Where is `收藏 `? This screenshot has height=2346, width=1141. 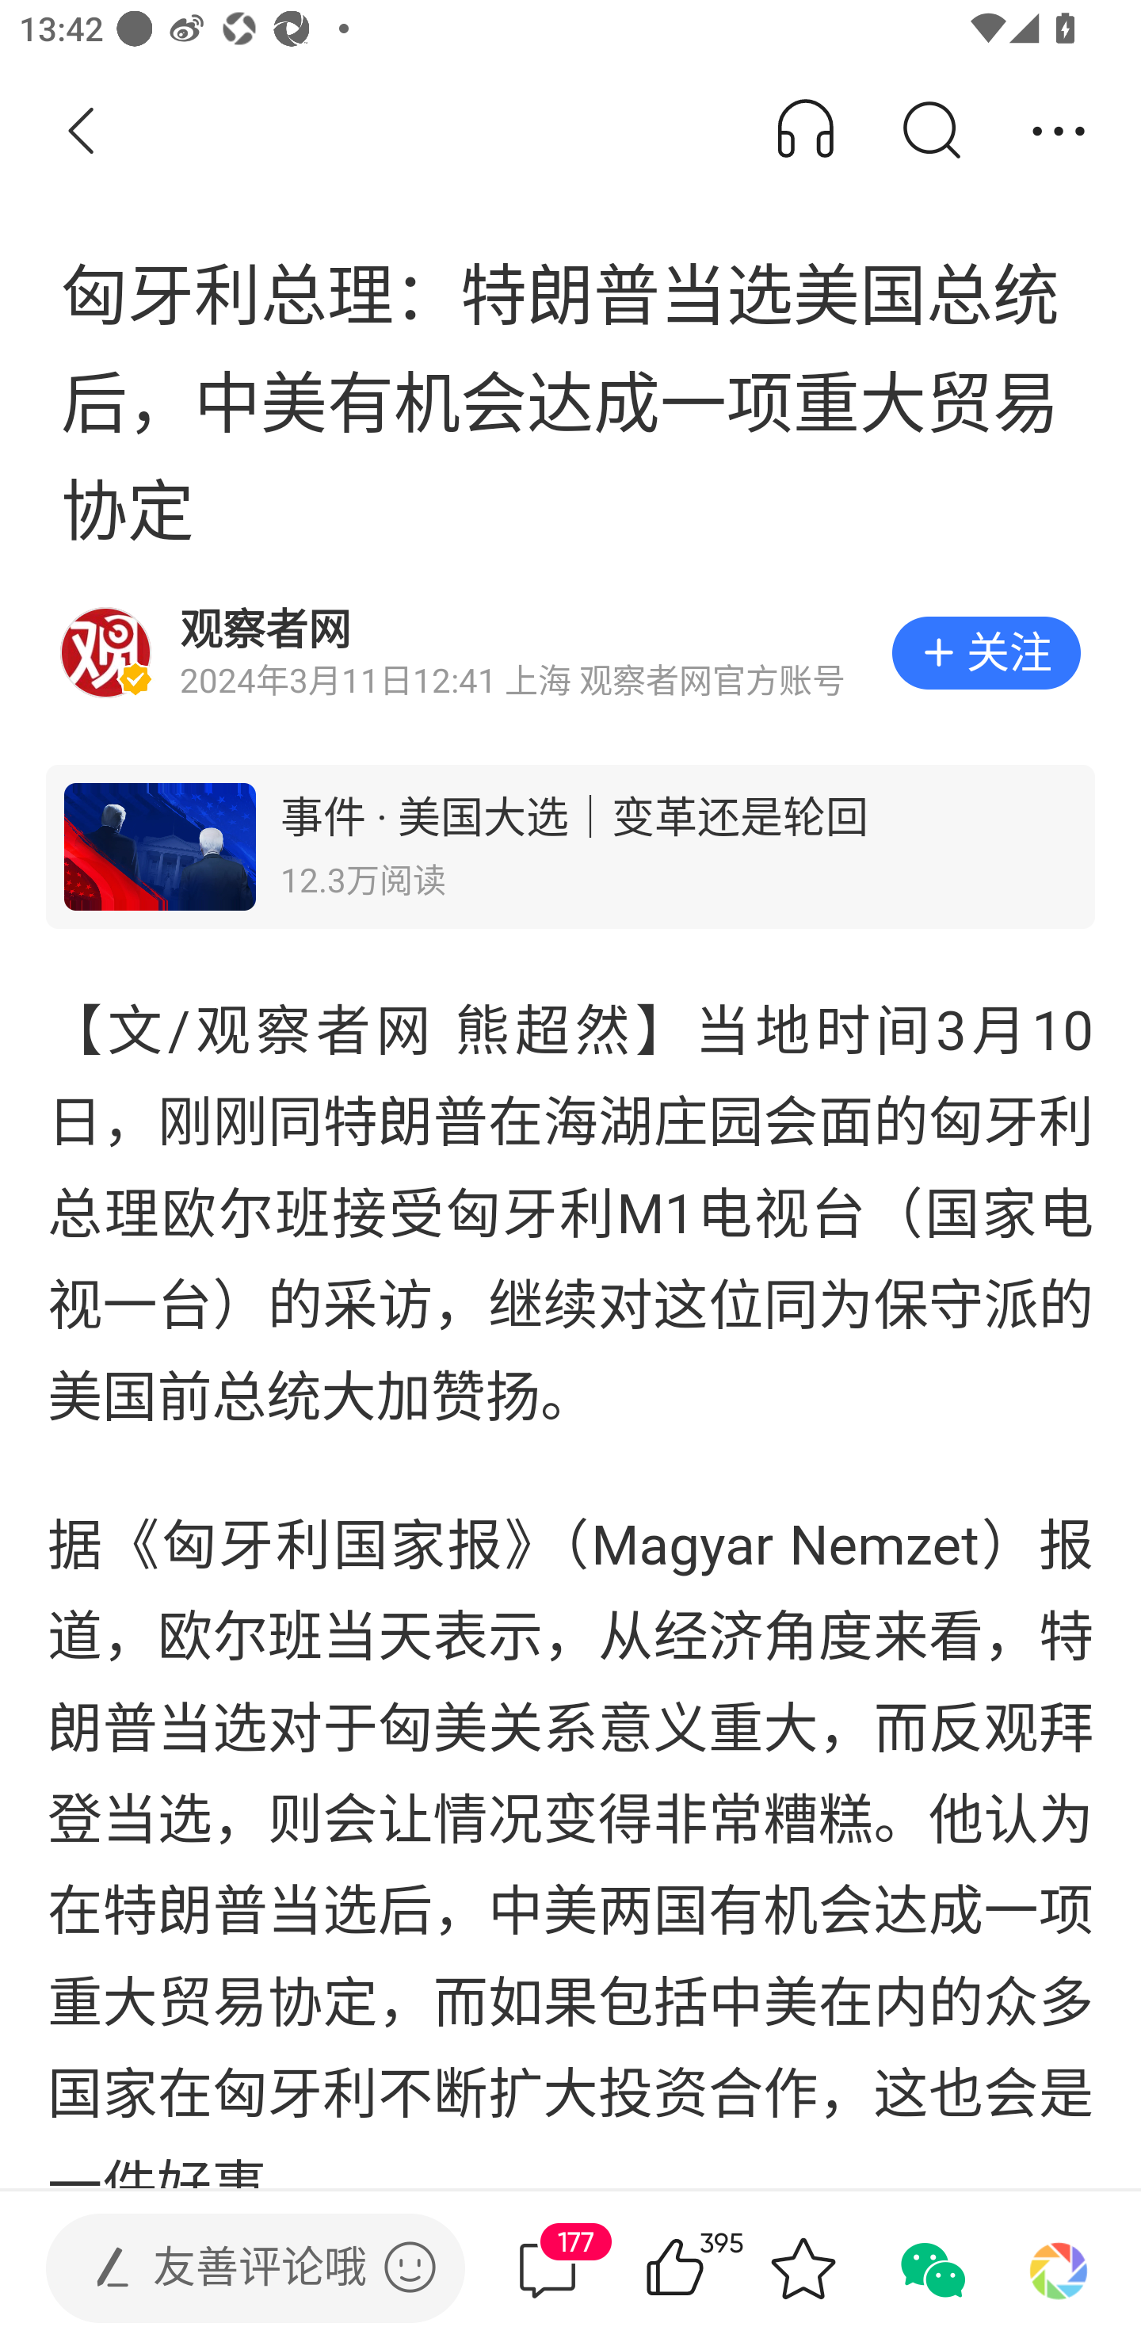
收藏  is located at coordinates (803, 2268).